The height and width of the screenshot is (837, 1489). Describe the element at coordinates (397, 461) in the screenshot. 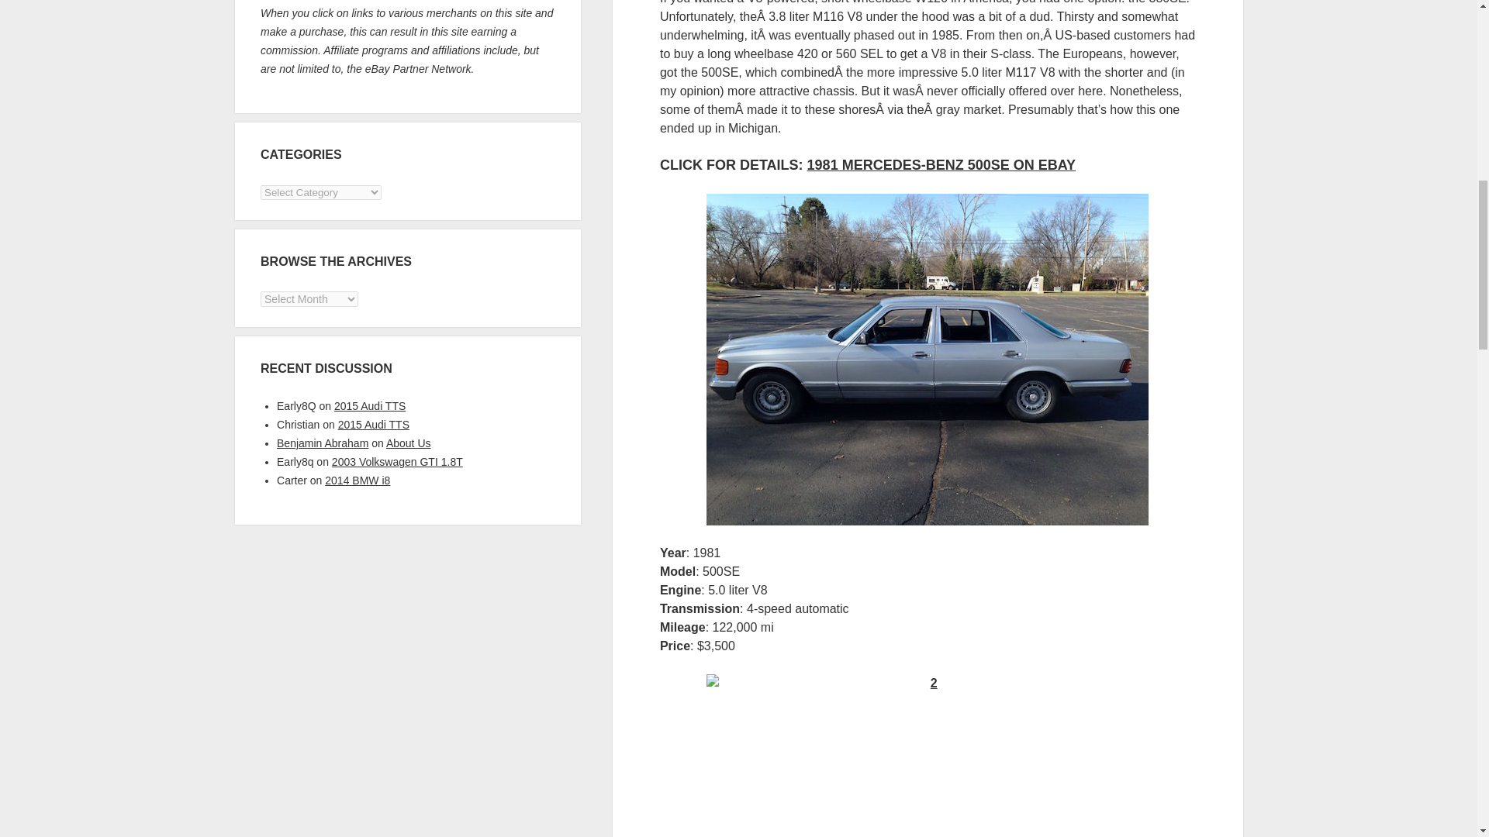

I see `2003 Volkswagen GTI 1.8T` at that location.